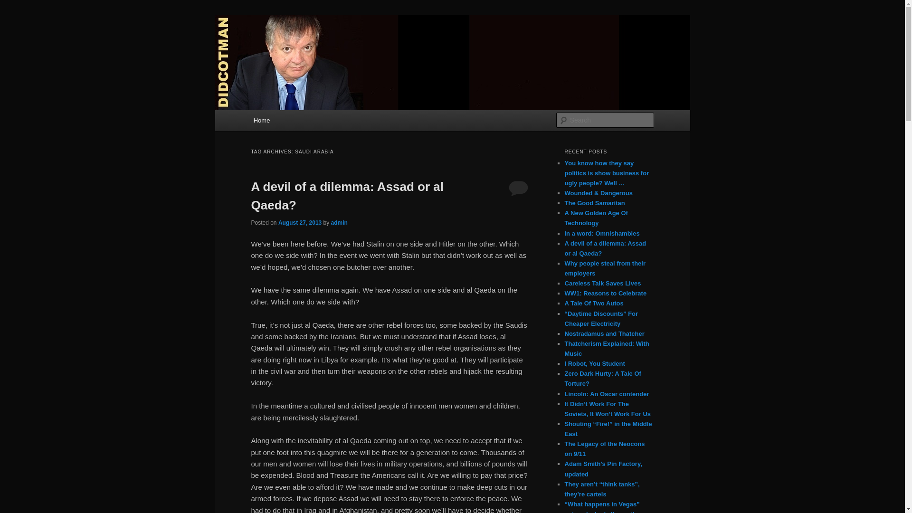 The height and width of the screenshot is (513, 912). I want to click on Nostradamus and Thatcher, so click(604, 333).